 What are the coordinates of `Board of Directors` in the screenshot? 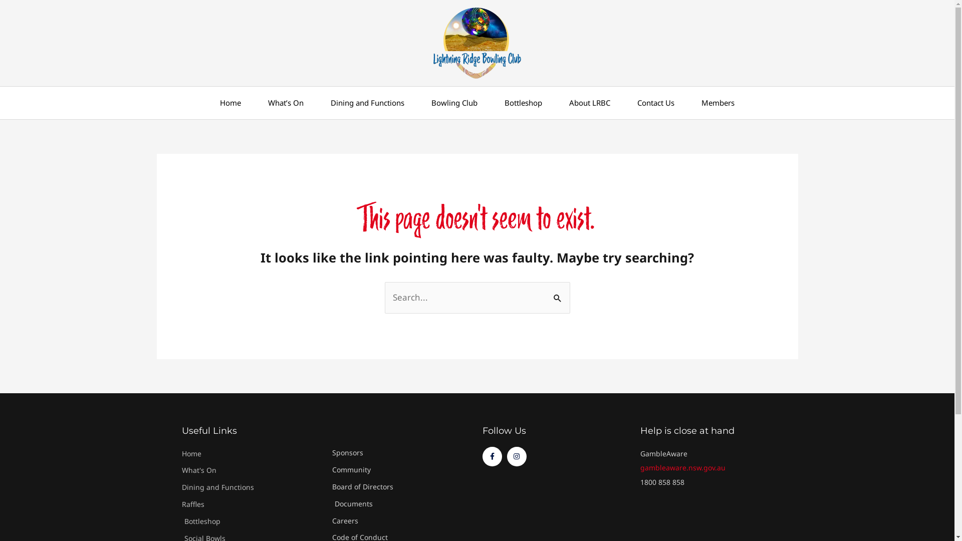 It's located at (402, 487).